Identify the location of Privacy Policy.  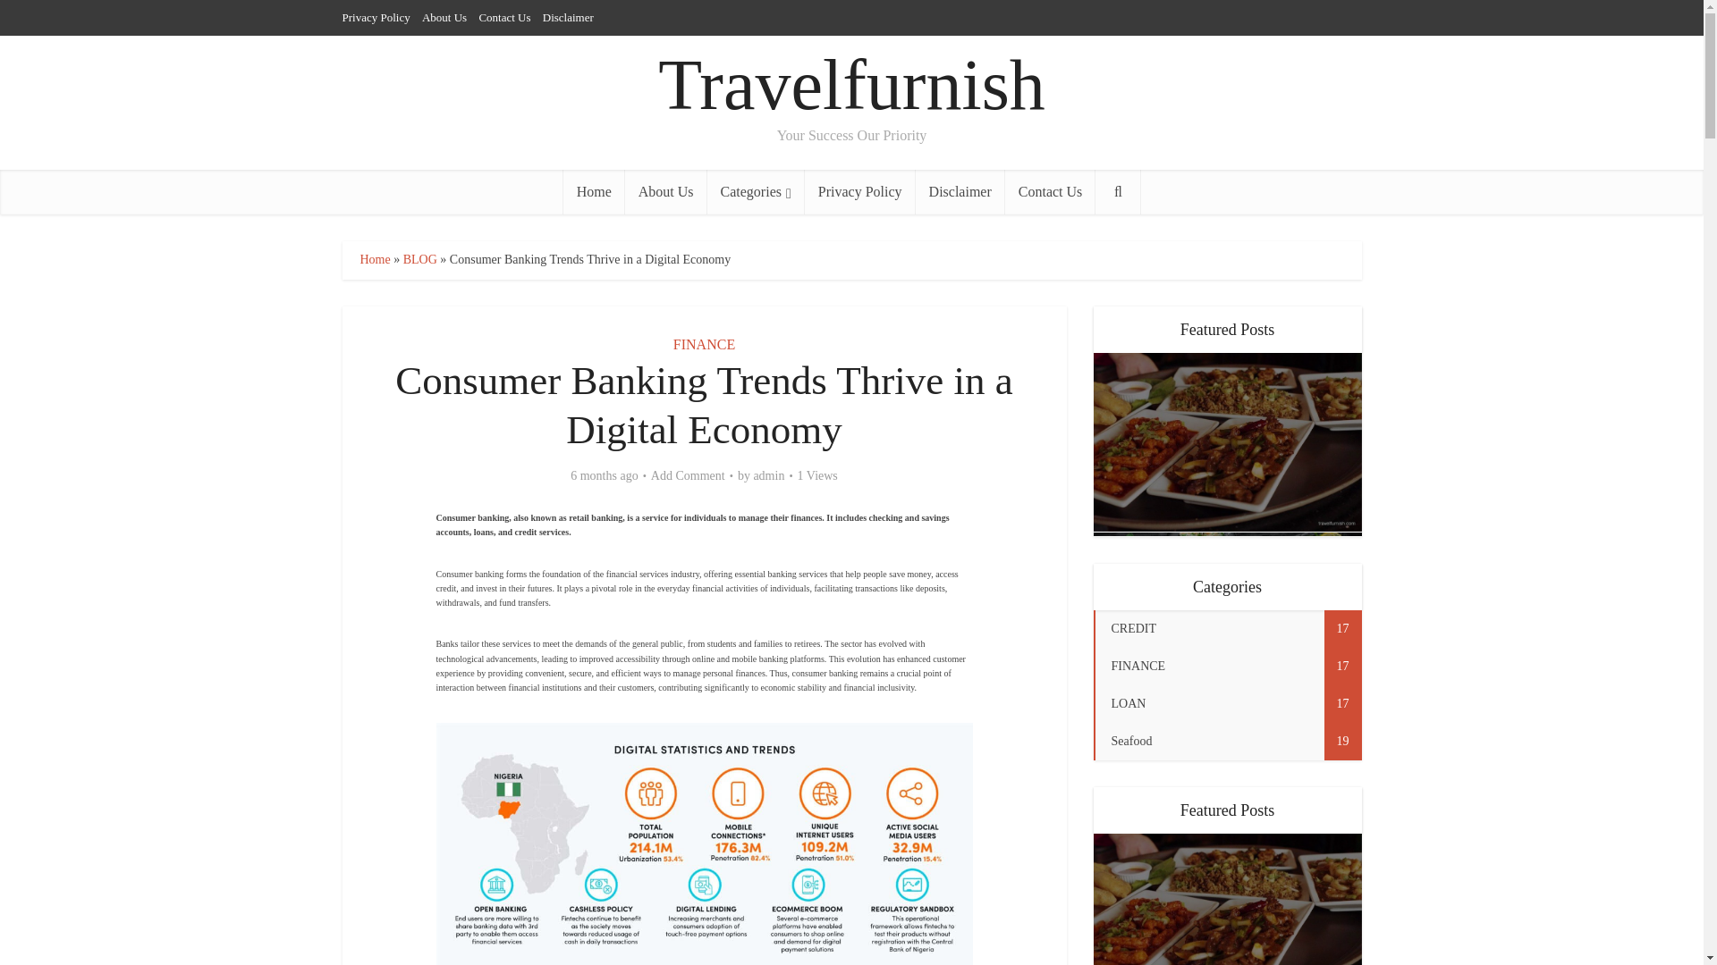
(376, 17).